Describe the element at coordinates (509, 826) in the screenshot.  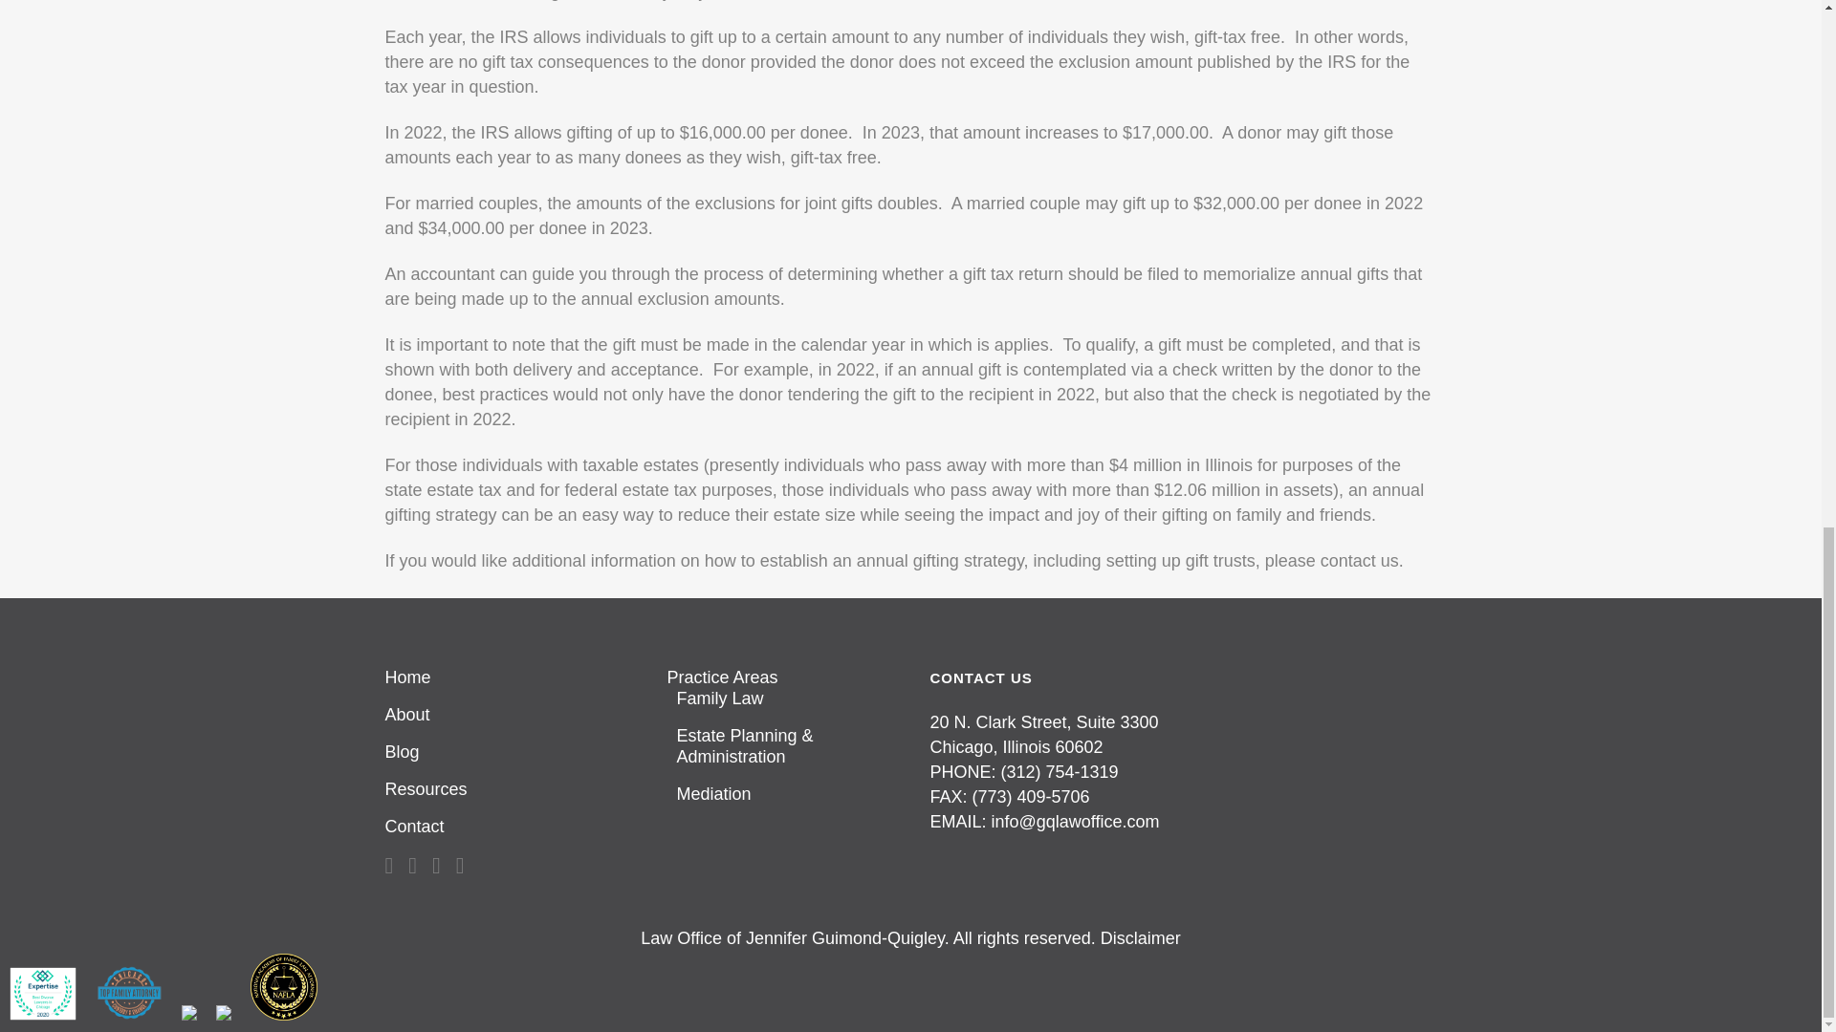
I see `Contact` at that location.